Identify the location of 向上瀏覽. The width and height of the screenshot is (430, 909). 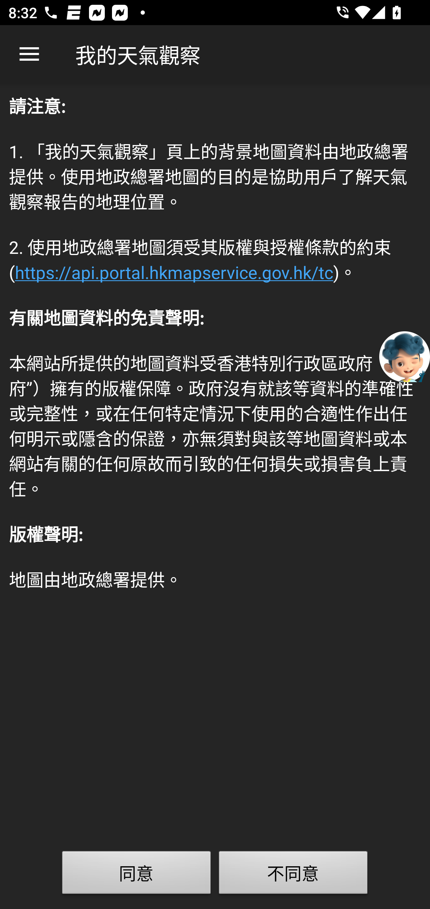
(29, 54).